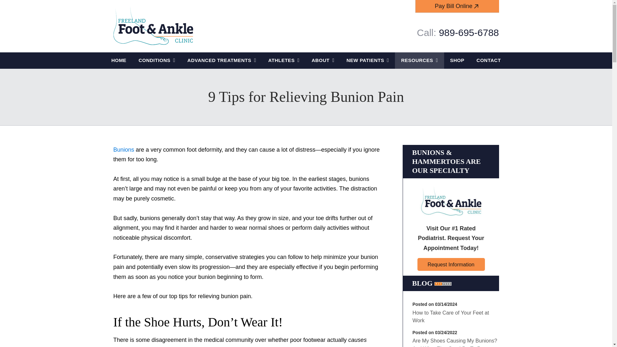 The height and width of the screenshot is (347, 617). I want to click on HOME, so click(119, 60).